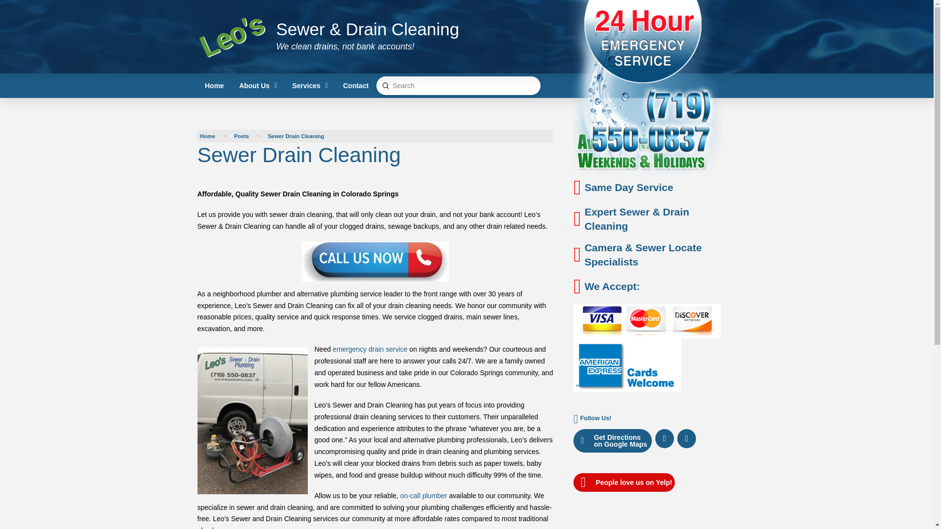 Image resolution: width=941 pixels, height=529 pixels. Describe the element at coordinates (296, 136) in the screenshot. I see `Sewer Drain Cleaning` at that location.